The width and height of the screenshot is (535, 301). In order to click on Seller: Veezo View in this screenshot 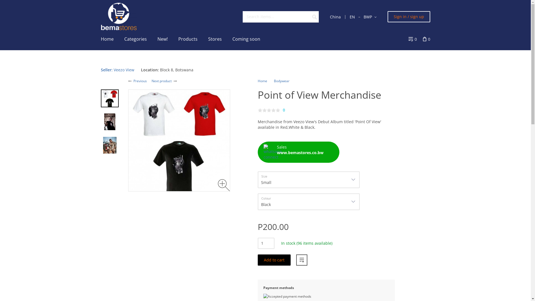, I will do `click(118, 70)`.